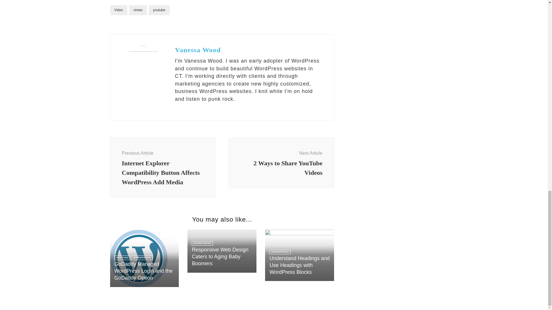  I want to click on WORDPRESS, so click(141, 258).